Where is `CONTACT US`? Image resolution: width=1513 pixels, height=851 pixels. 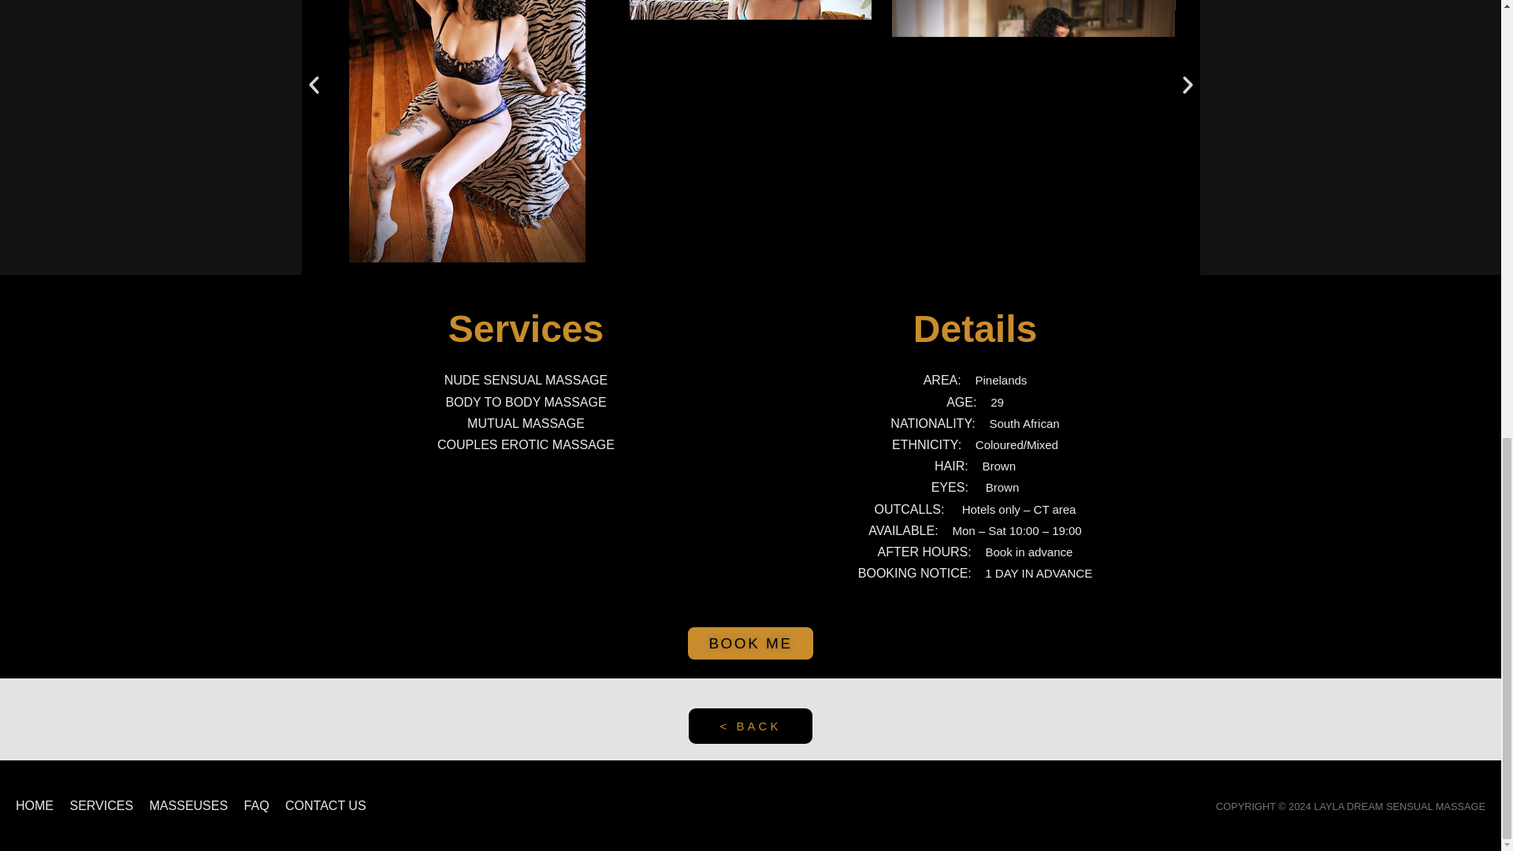 CONTACT US is located at coordinates (333, 805).